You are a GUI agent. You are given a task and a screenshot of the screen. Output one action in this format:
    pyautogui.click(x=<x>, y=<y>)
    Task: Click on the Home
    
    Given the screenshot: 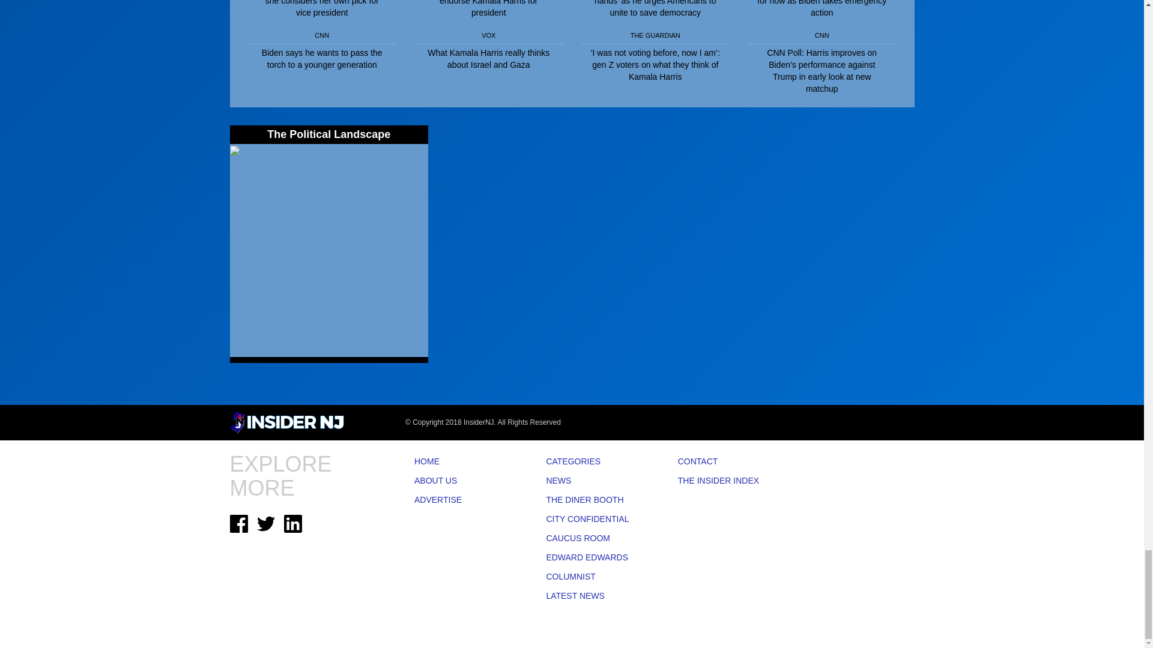 What is the action you would take?
    pyautogui.click(x=462, y=462)
    